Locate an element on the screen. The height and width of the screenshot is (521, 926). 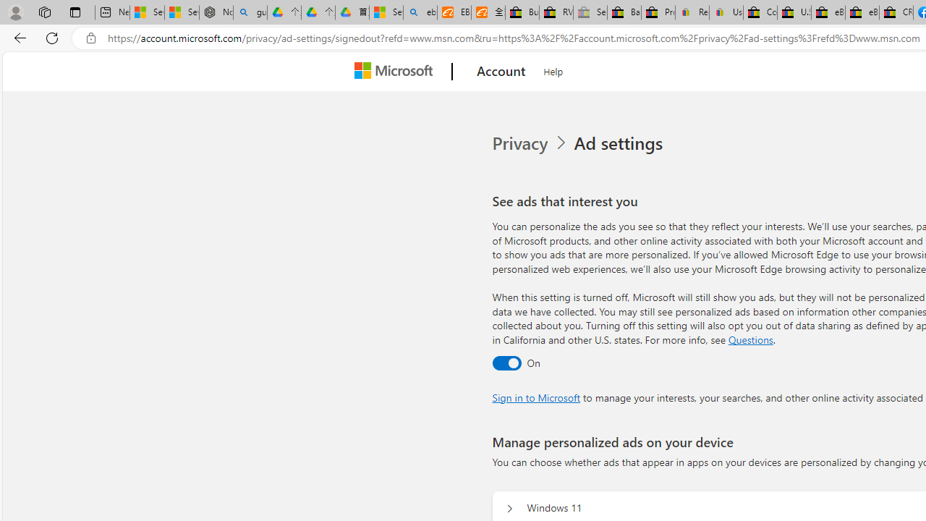
Ad settings is located at coordinates (621, 143).